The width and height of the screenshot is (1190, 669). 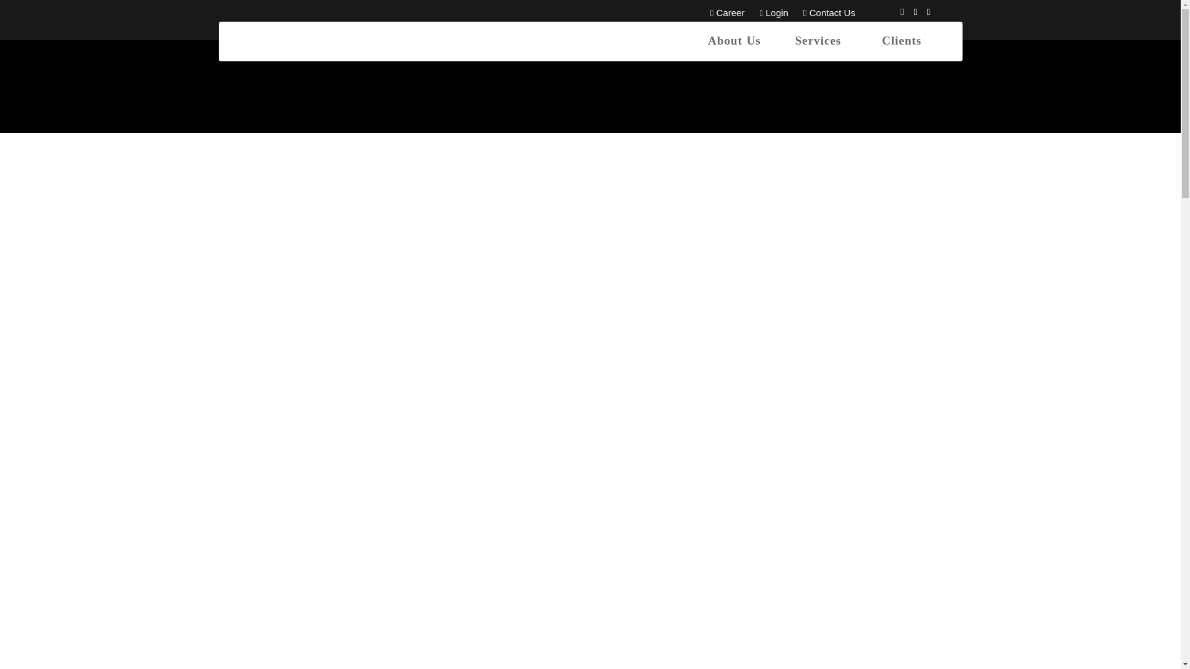 What do you see at coordinates (842, 595) in the screenshot?
I see `Send` at bounding box center [842, 595].